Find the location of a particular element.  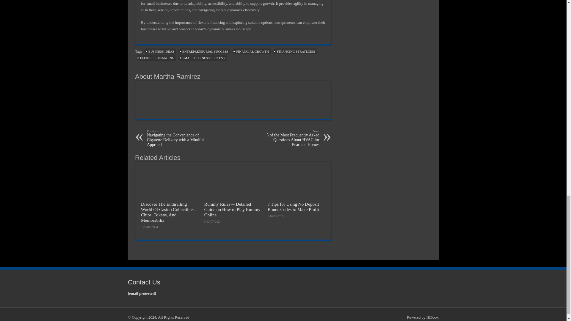

FINANCING STRATEGIES is located at coordinates (296, 51).